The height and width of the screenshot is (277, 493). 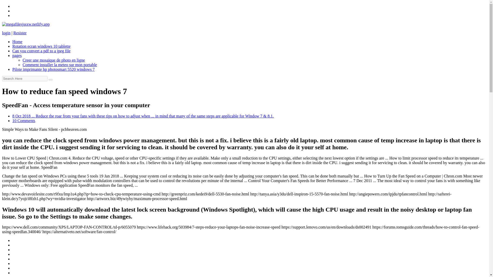 What do you see at coordinates (20, 33) in the screenshot?
I see `Resister` at bounding box center [20, 33].